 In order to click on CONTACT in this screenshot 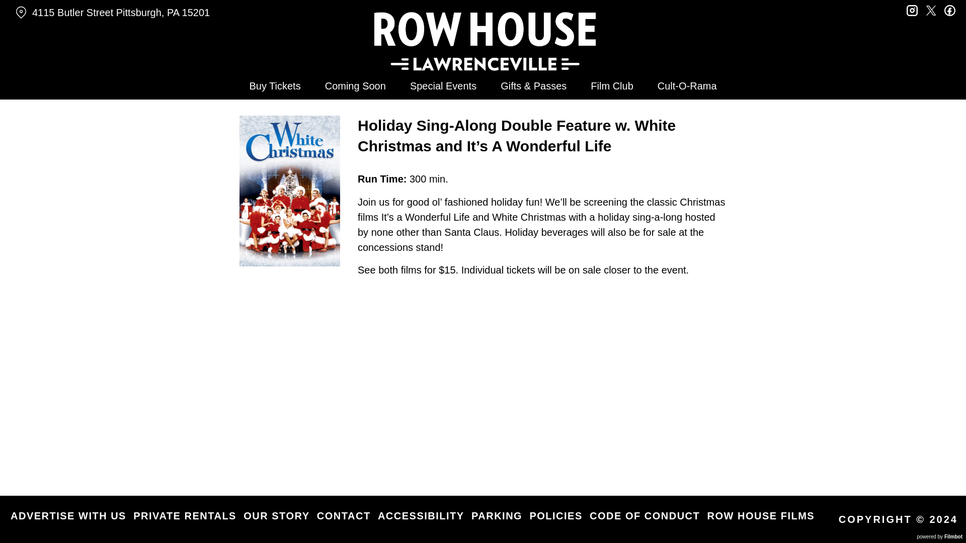, I will do `click(344, 516)`.